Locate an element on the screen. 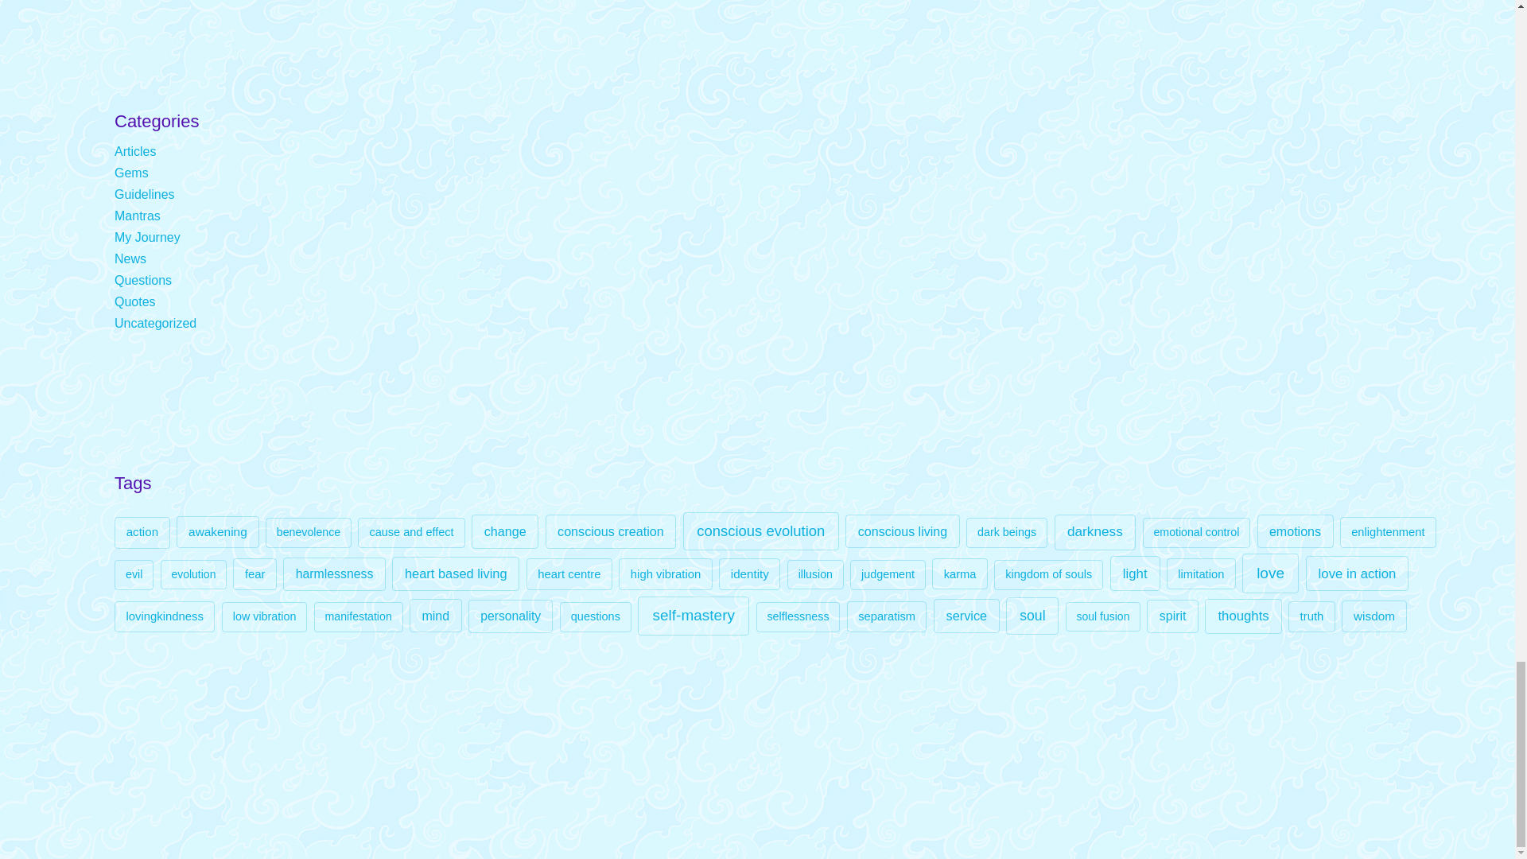 The image size is (1527, 859). action is located at coordinates (142, 533).